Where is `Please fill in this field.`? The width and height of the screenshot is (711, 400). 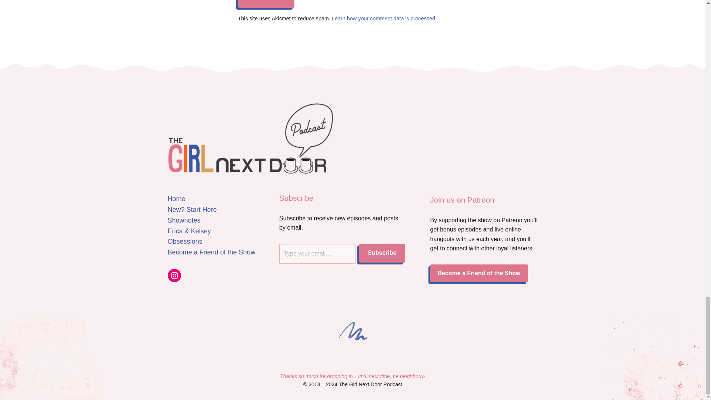
Please fill in this field. is located at coordinates (317, 253).